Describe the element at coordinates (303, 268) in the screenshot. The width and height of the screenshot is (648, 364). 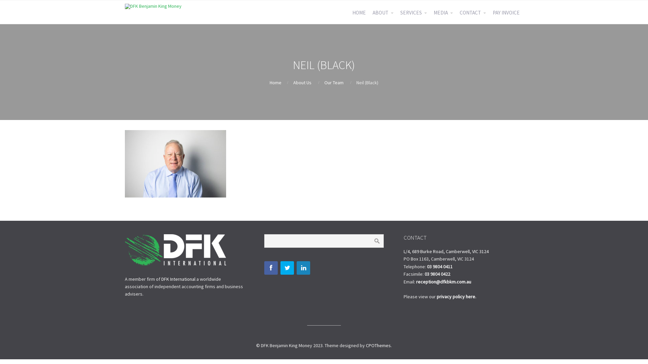
I see `LinkedIn` at that location.